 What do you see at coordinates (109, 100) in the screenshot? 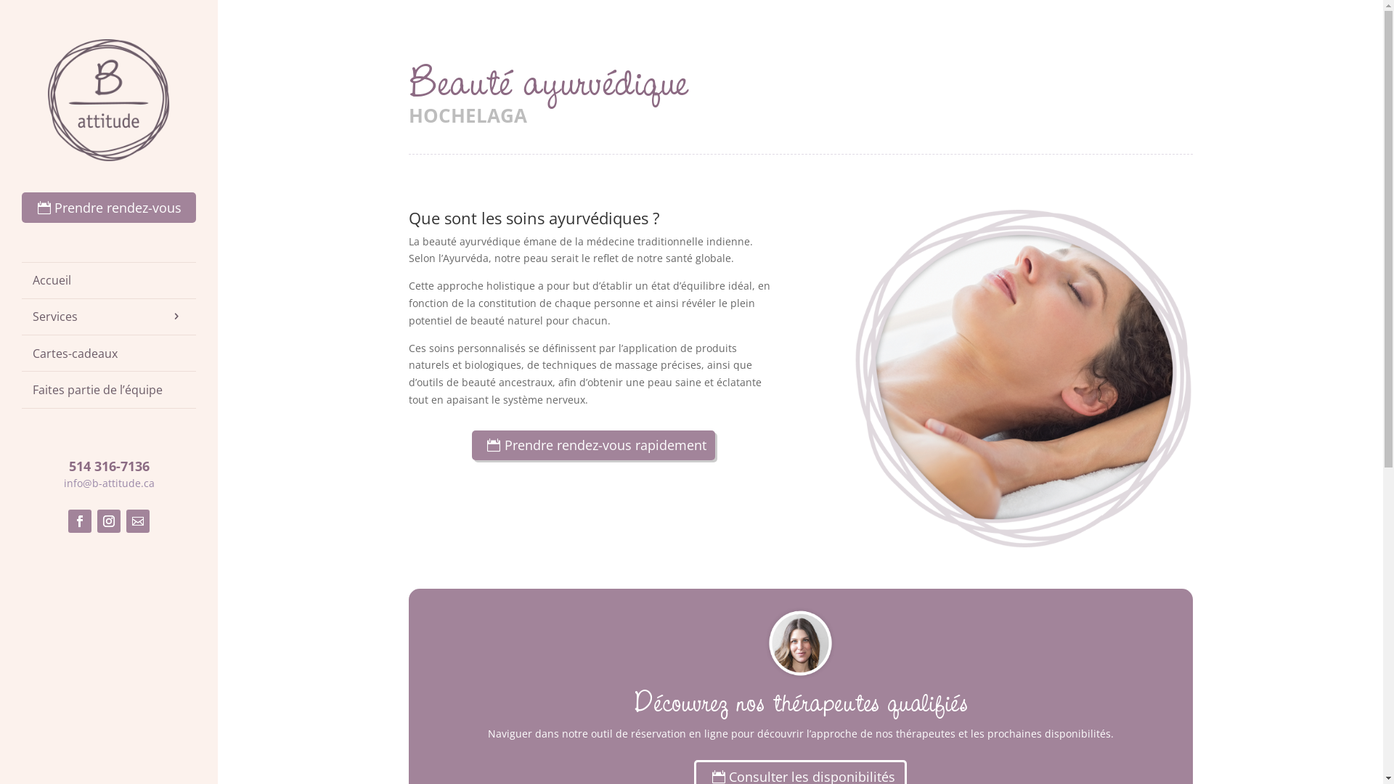
I see `ba_logo` at bounding box center [109, 100].